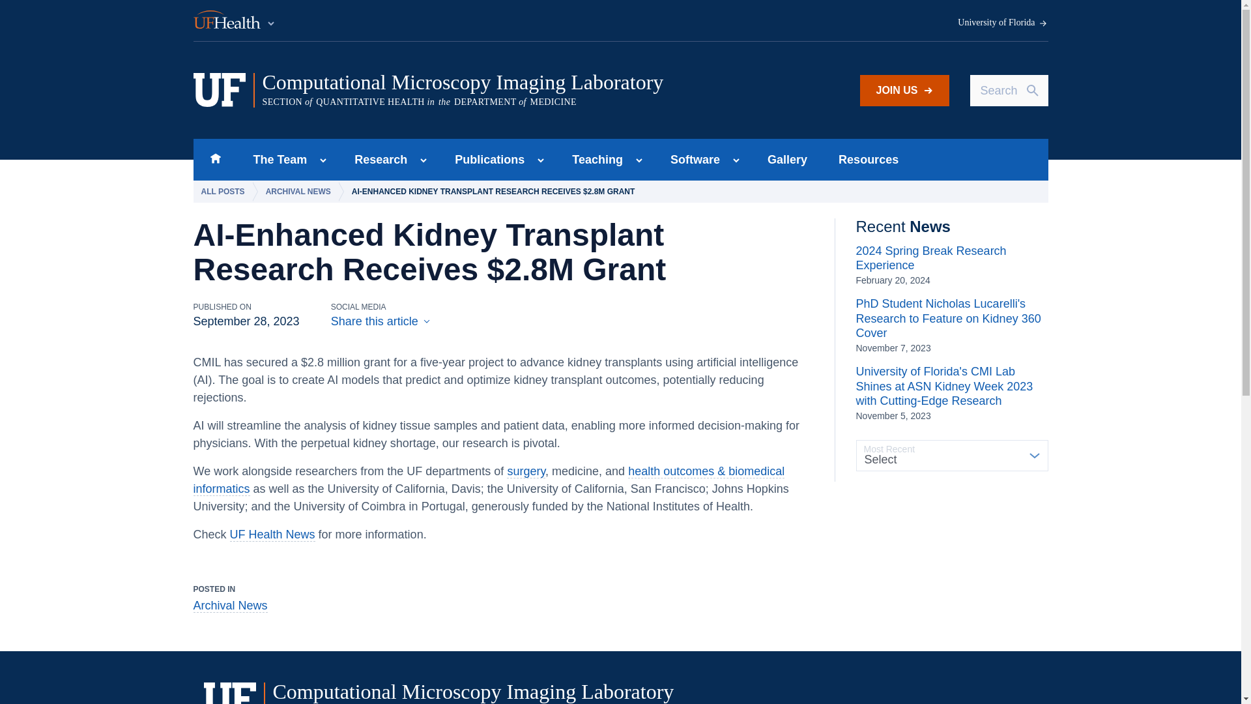 This screenshot has height=704, width=1251. I want to click on Publications, so click(485, 159).